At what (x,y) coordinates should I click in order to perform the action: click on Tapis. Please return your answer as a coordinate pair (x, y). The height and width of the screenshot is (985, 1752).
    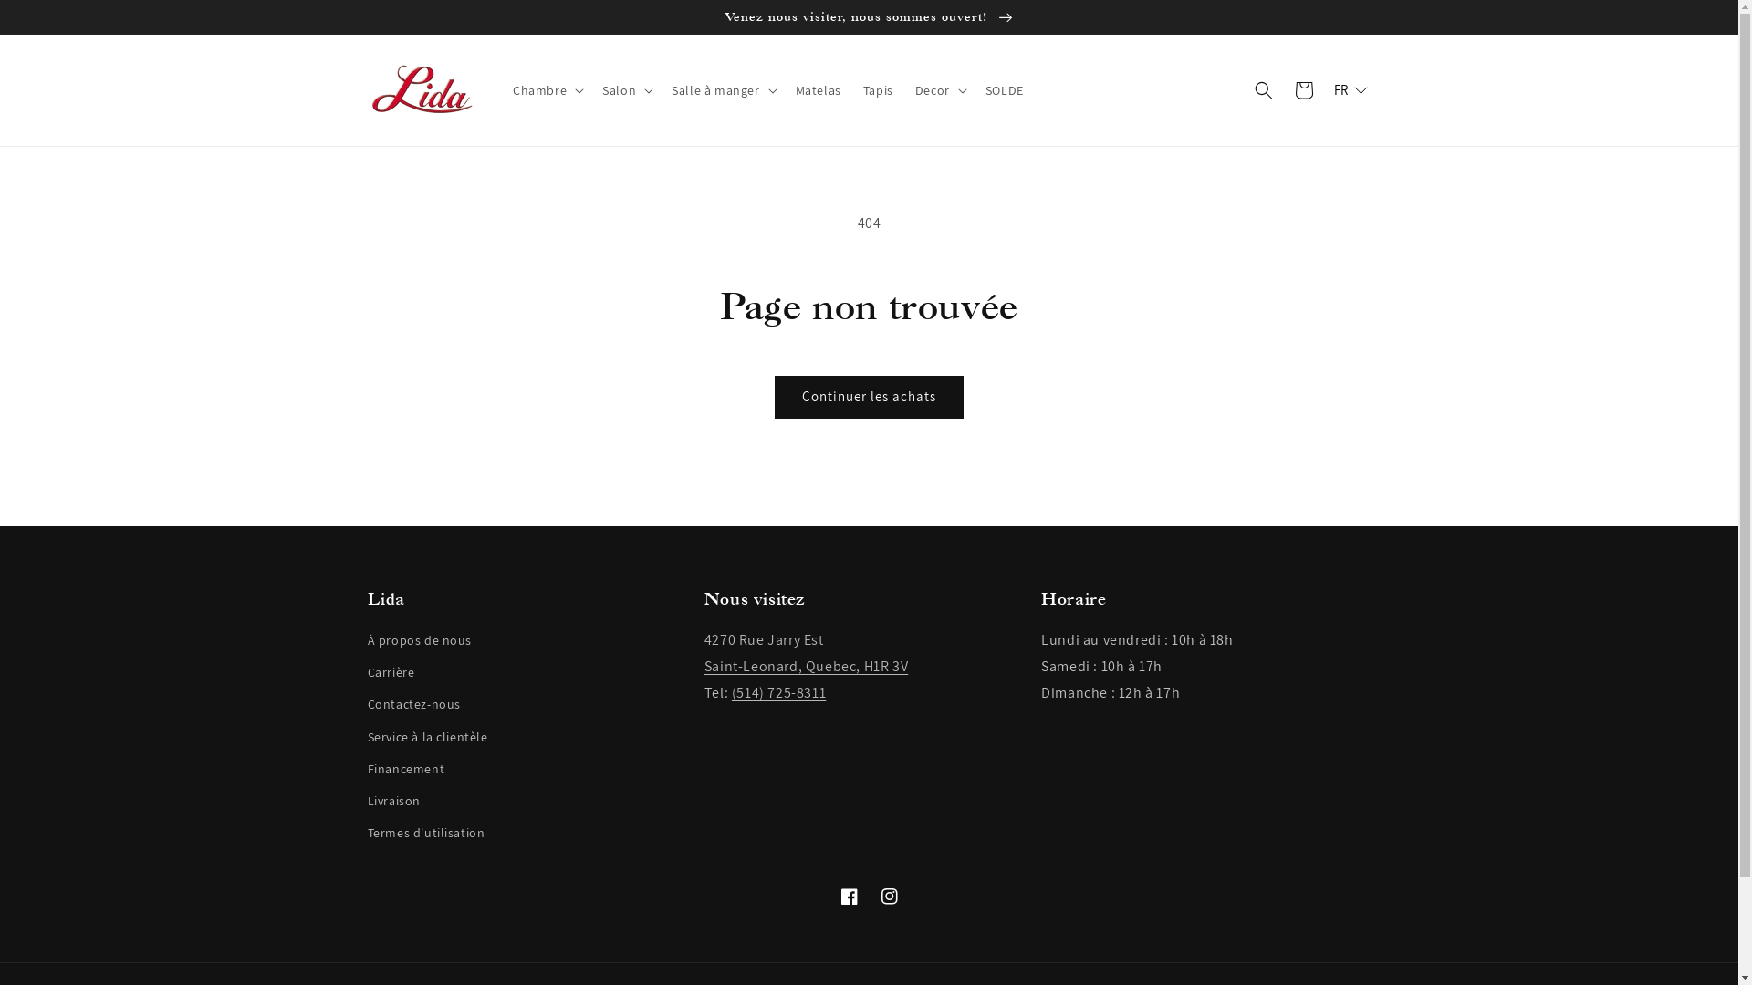
    Looking at the image, I should click on (878, 89).